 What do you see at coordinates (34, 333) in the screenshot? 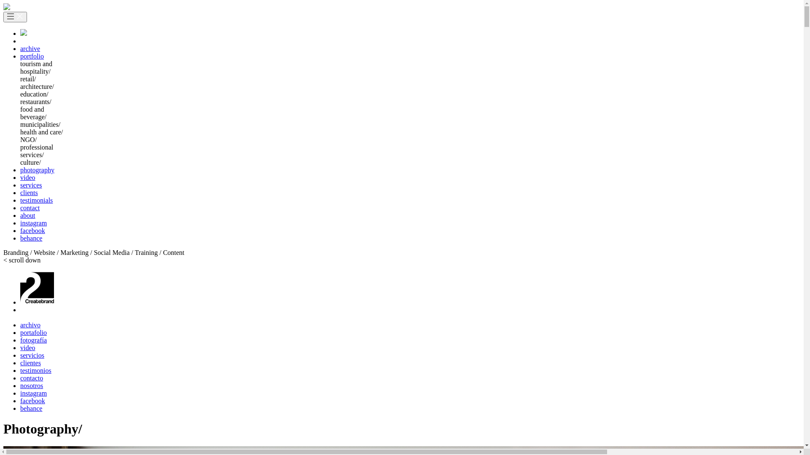
I see `portafolio` at bounding box center [34, 333].